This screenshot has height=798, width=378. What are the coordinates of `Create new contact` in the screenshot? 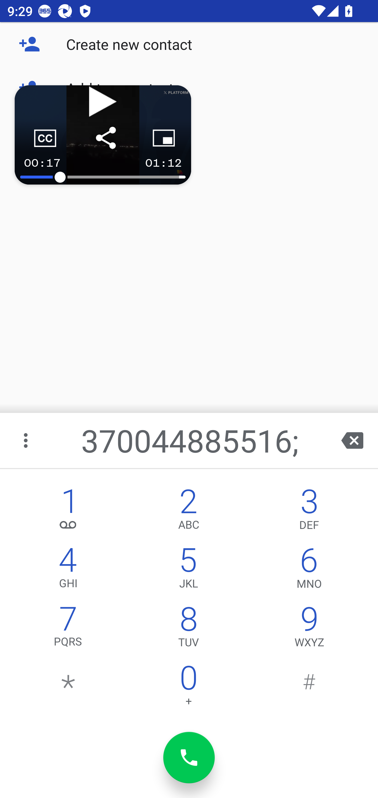 It's located at (189, 44).